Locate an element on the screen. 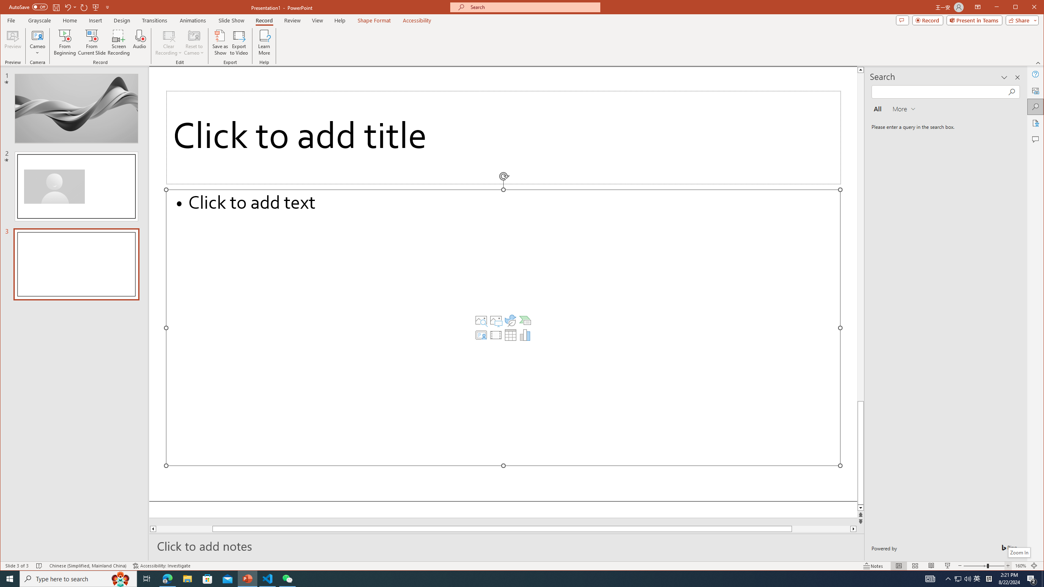 The image size is (1044, 587). Line down is located at coordinates (860, 508).